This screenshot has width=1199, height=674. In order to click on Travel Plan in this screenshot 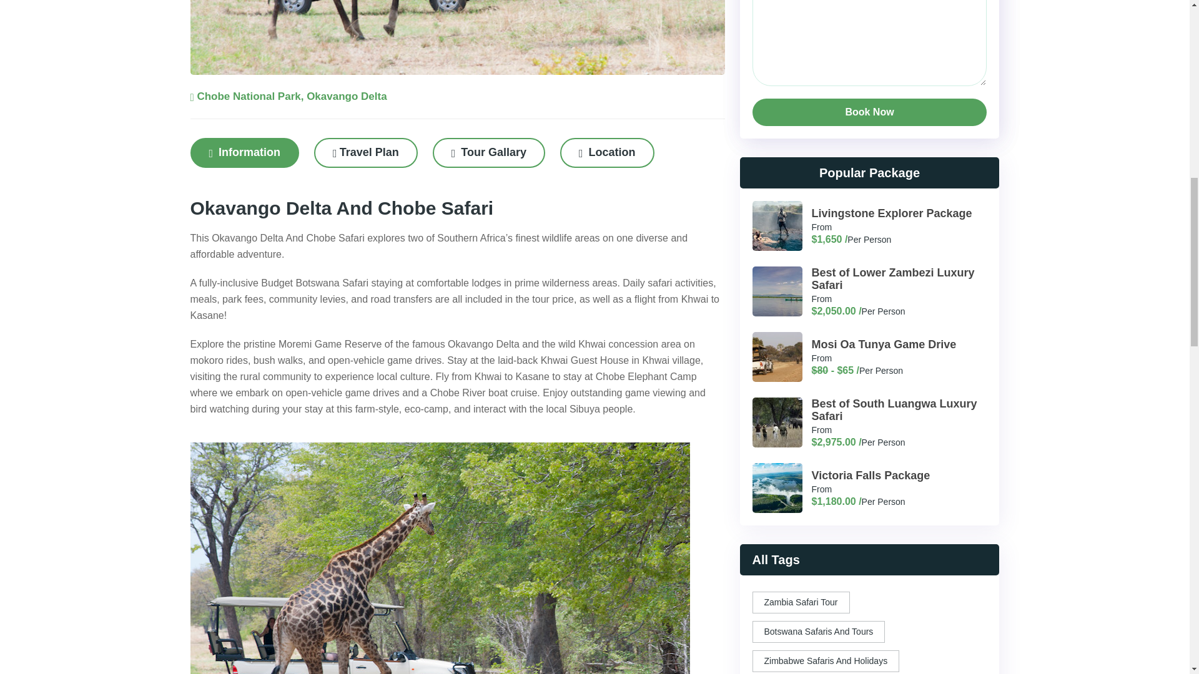, I will do `click(366, 152)`.